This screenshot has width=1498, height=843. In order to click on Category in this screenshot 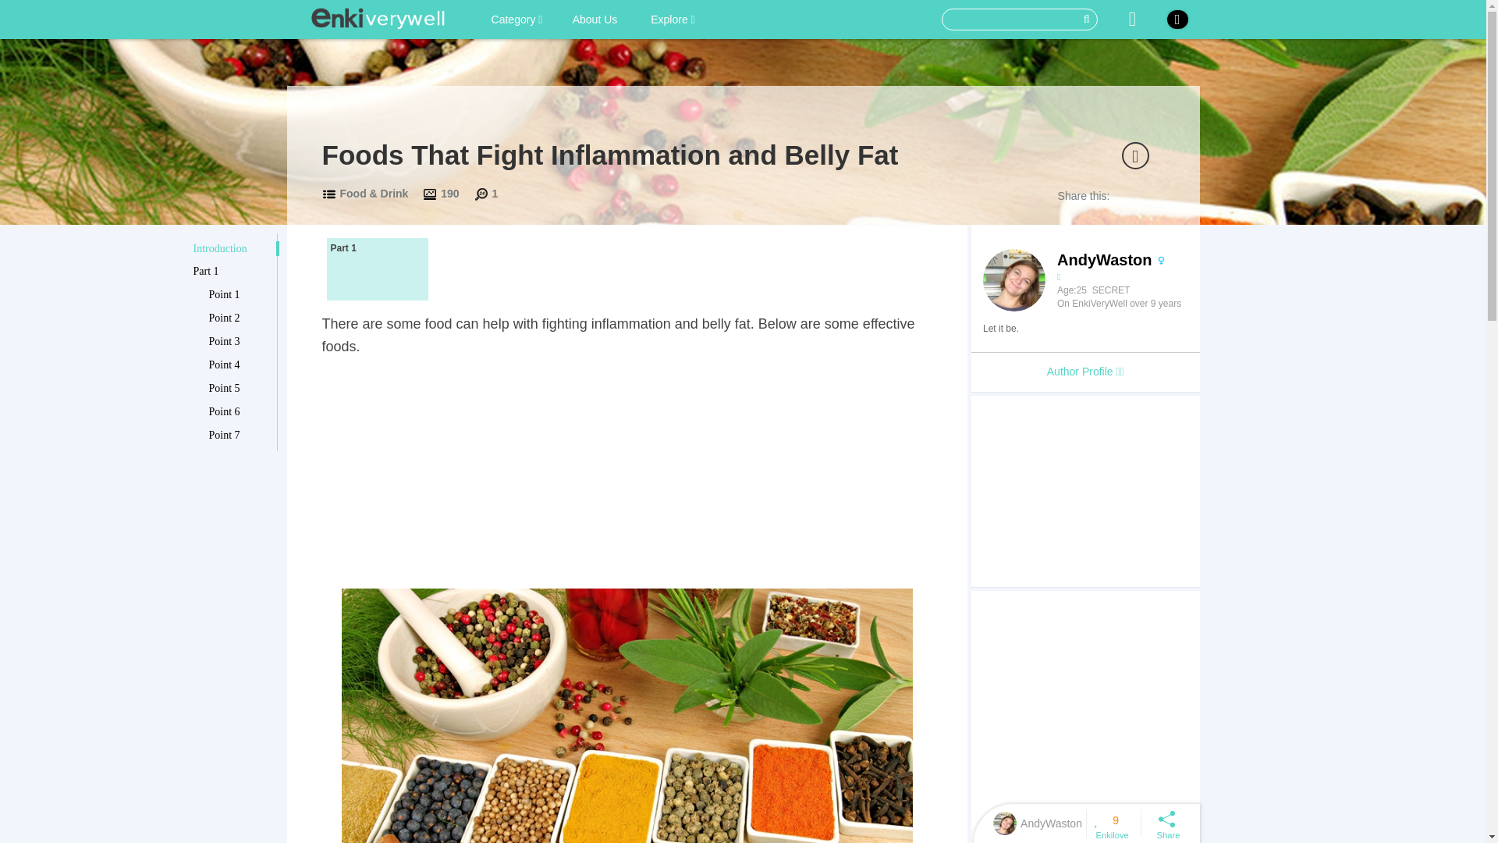, I will do `click(516, 19)`.